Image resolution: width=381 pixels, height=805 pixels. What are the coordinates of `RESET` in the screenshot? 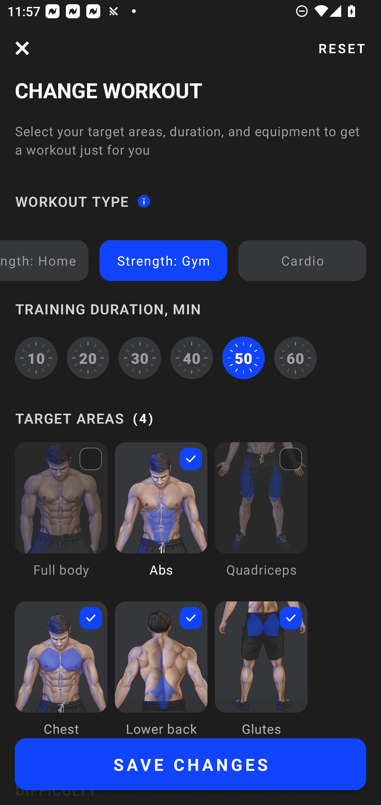 It's located at (342, 48).